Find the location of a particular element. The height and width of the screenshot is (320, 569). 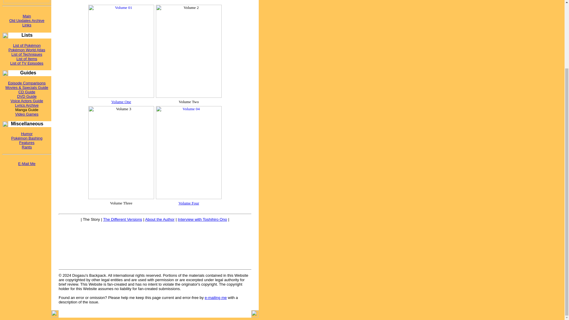

List of TV Episodes is located at coordinates (27, 63).